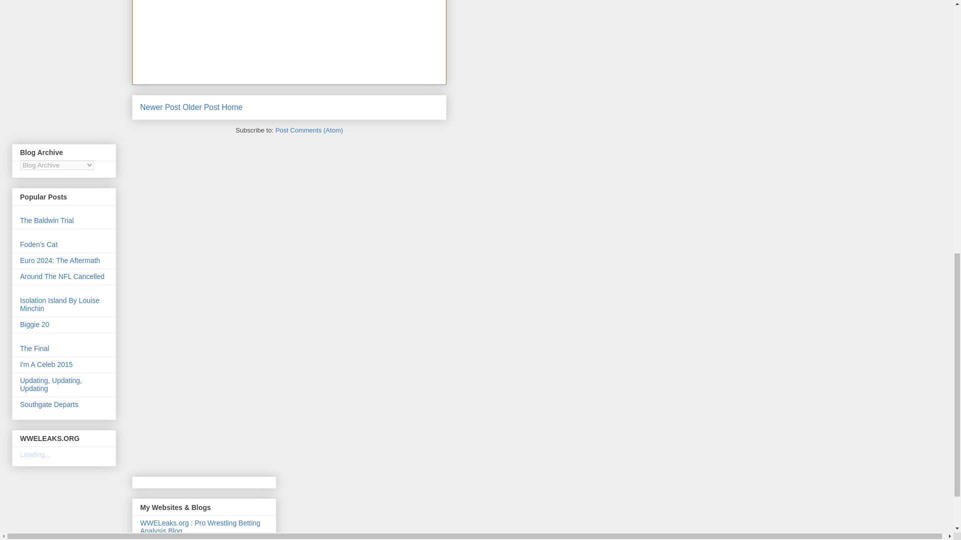 Image resolution: width=961 pixels, height=540 pixels. I want to click on Biggie 20, so click(34, 324).